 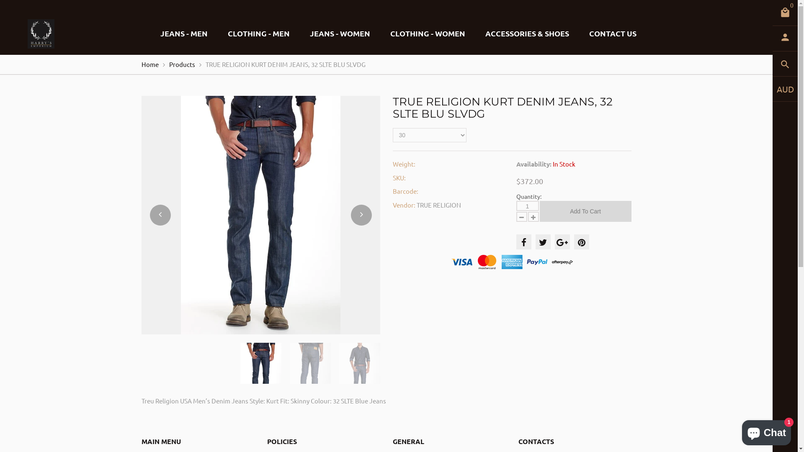 What do you see at coordinates (527, 33) in the screenshot?
I see `ACCESSORIES & SHOES` at bounding box center [527, 33].